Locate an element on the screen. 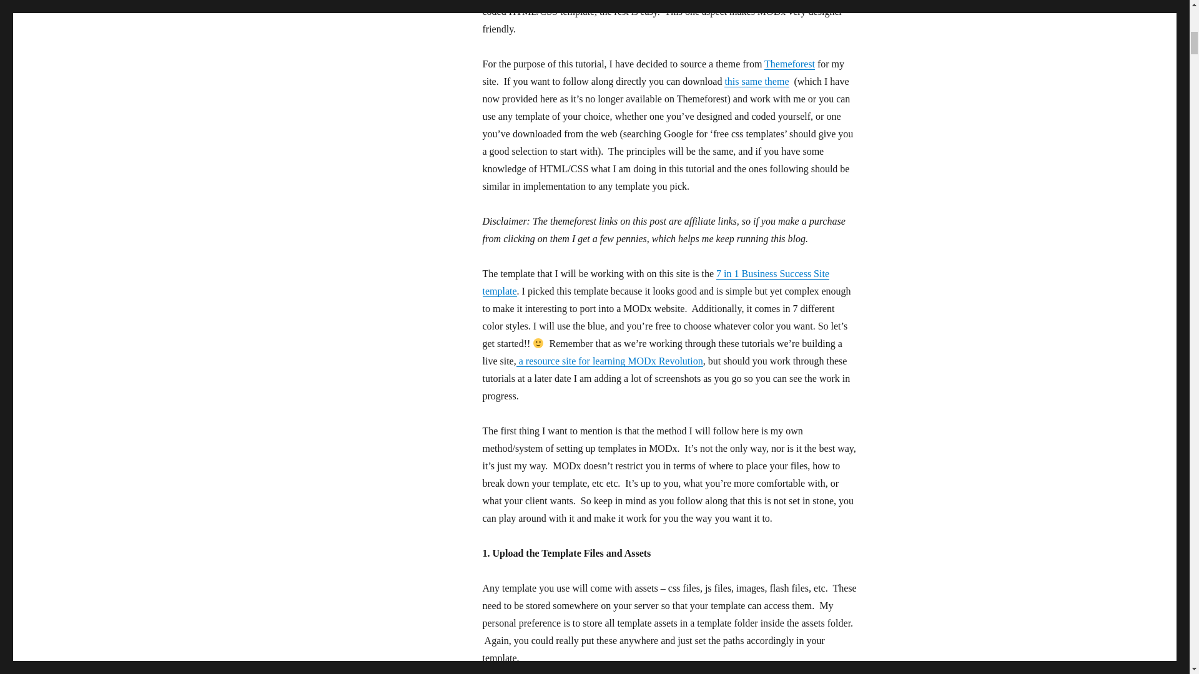 Image resolution: width=1199 pixels, height=674 pixels. Themeforest Website Templates is located at coordinates (789, 64).